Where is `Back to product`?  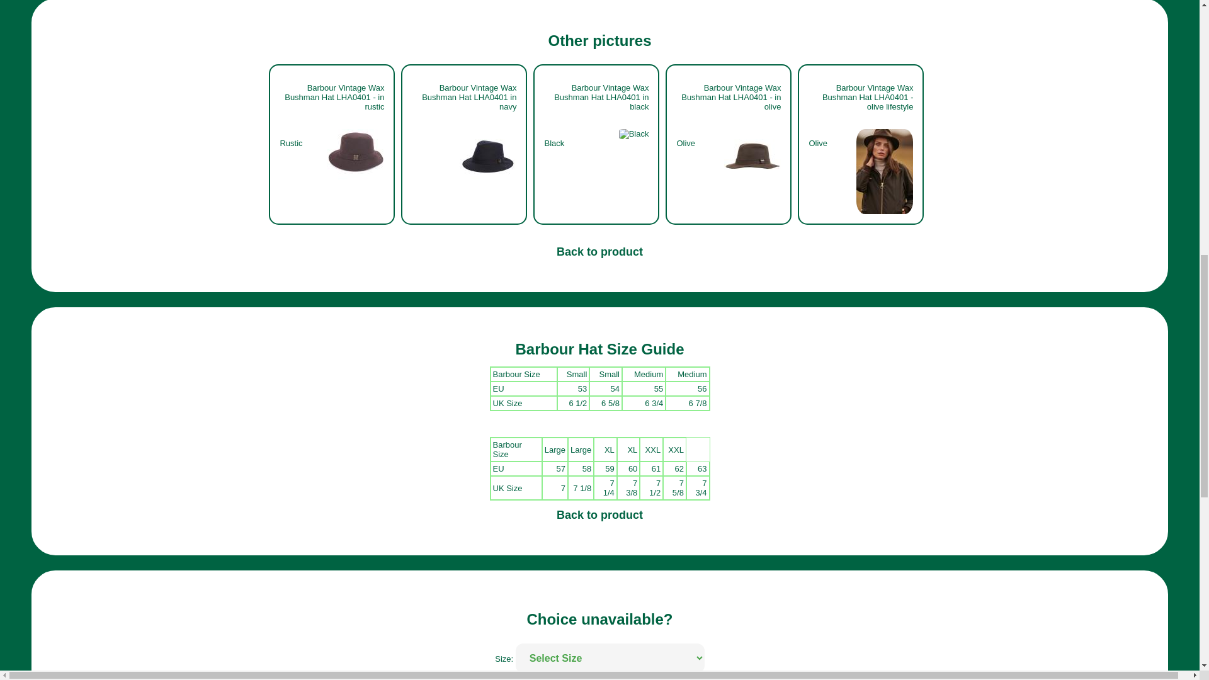
Back to product is located at coordinates (599, 516).